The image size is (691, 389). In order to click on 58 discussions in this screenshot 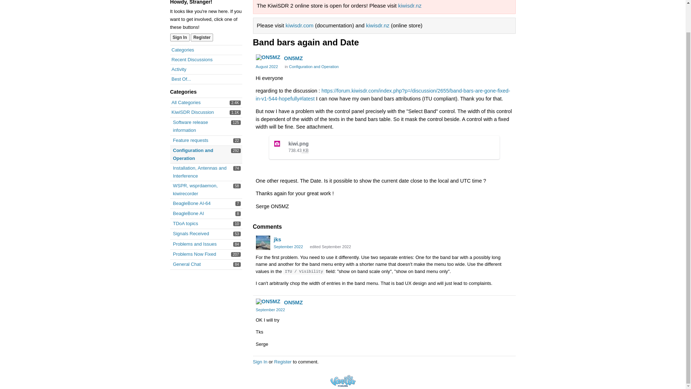, I will do `click(237, 186)`.